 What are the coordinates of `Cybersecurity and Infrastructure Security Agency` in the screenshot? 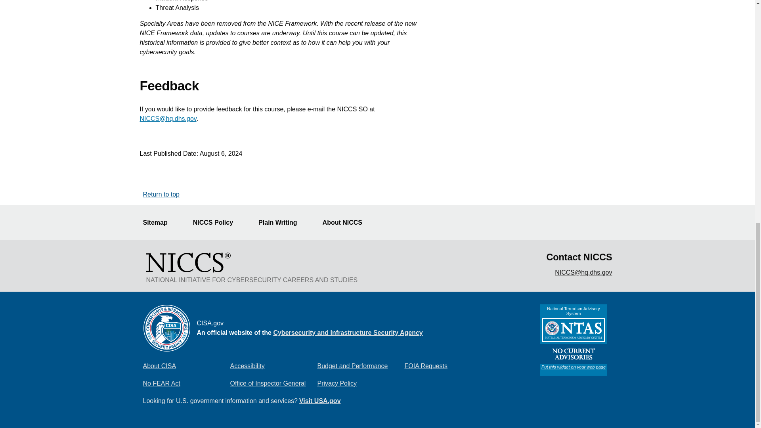 It's located at (348, 332).